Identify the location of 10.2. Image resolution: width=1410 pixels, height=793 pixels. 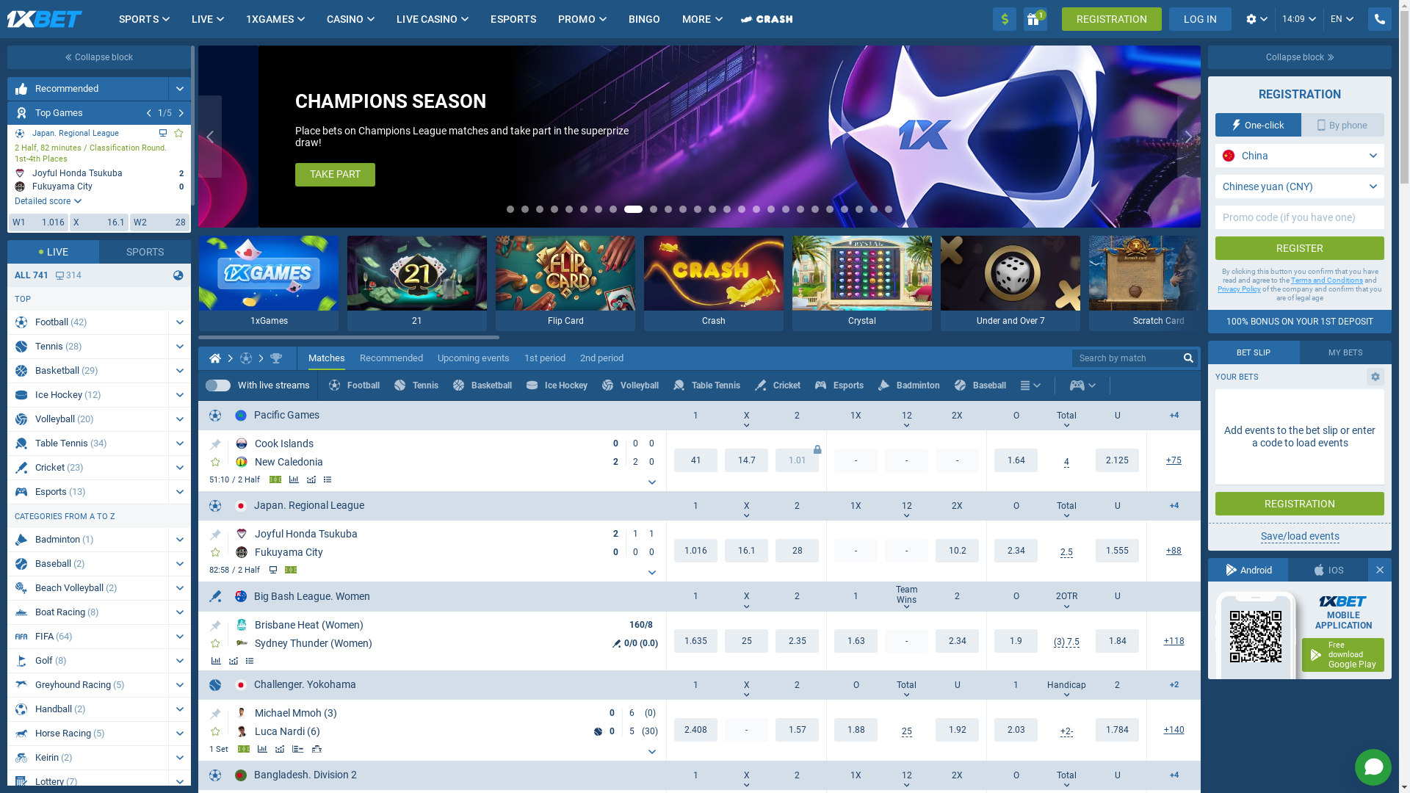
(958, 551).